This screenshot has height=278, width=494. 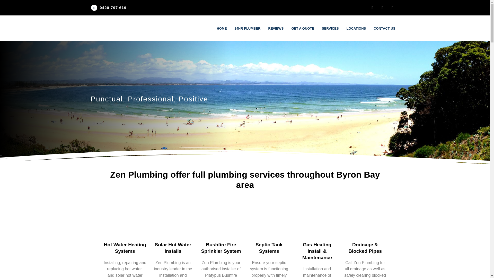 What do you see at coordinates (276, 28) in the screenshot?
I see `REVIEWS` at bounding box center [276, 28].